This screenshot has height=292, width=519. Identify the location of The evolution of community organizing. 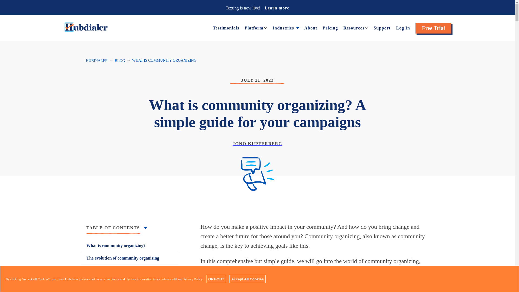
(130, 258).